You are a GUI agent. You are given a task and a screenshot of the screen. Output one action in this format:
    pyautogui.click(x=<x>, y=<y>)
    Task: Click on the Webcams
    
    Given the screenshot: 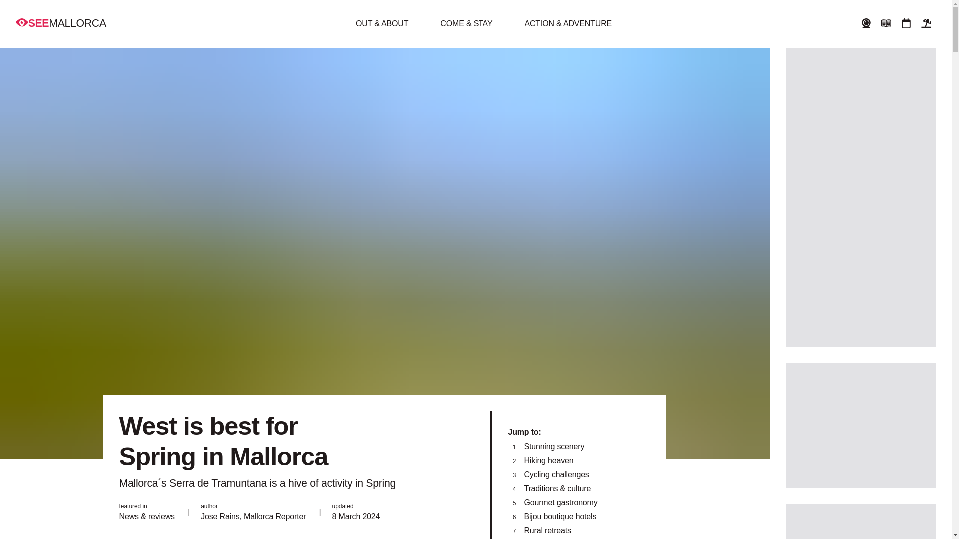 What is the action you would take?
    pyautogui.click(x=866, y=24)
    